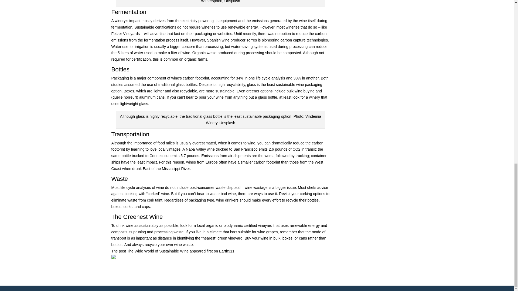 Image resolution: width=518 pixels, height=291 pixels. I want to click on Fetzer Vineyards, so click(125, 33).